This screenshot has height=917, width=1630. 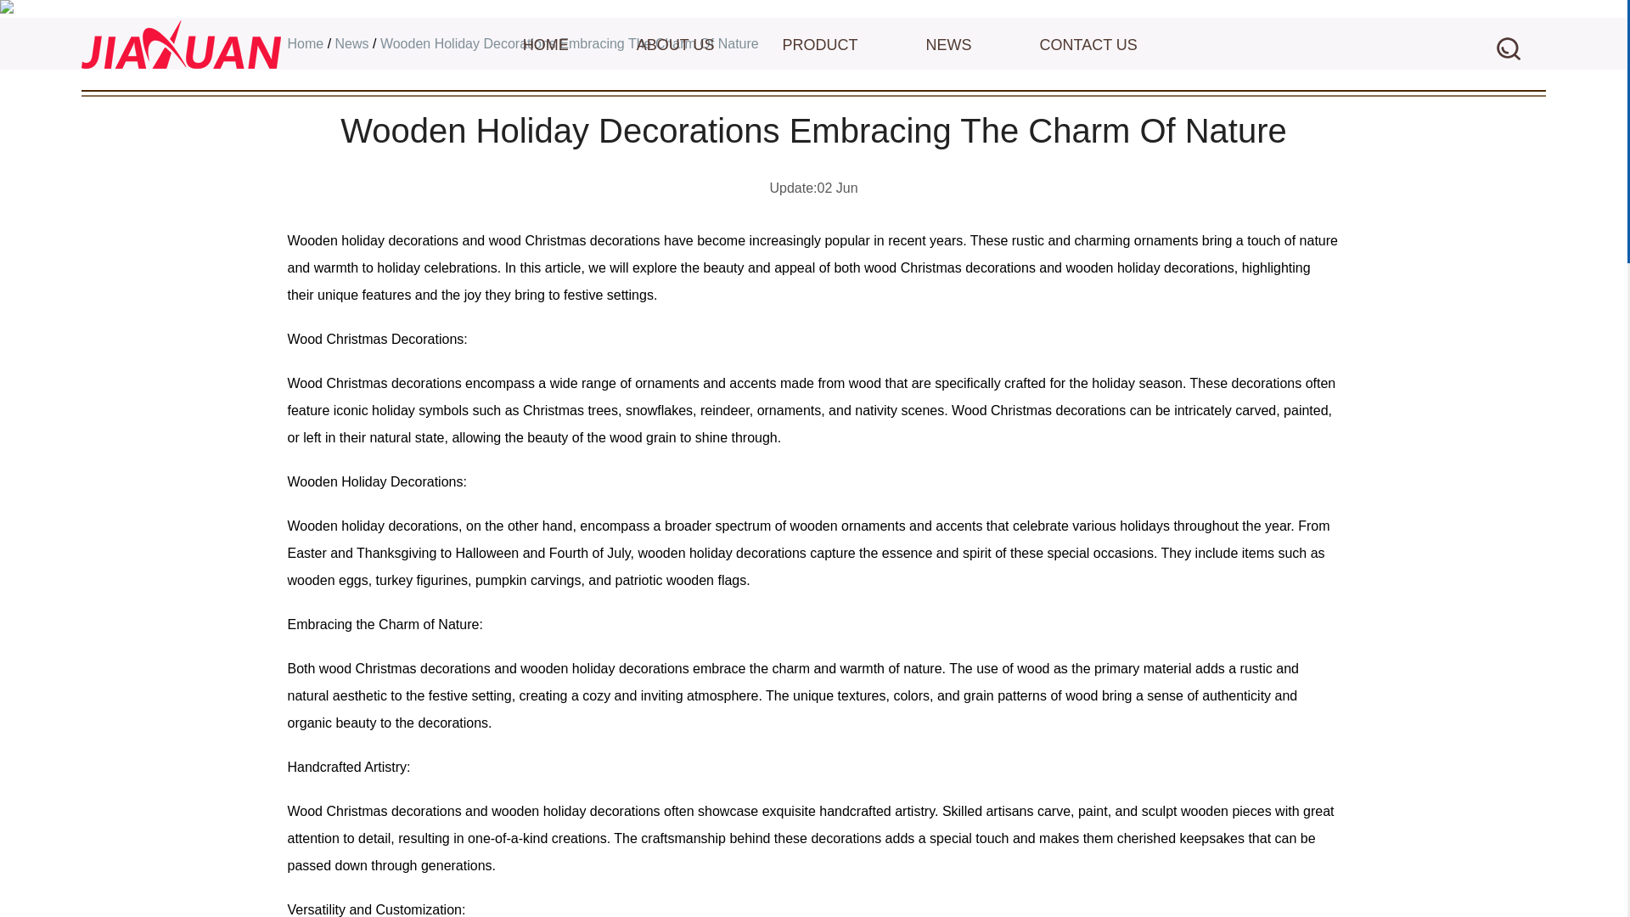 What do you see at coordinates (181, 44) in the screenshot?
I see `Taizhou Jiaxuan Industry and Trade Co.,Ltd.` at bounding box center [181, 44].